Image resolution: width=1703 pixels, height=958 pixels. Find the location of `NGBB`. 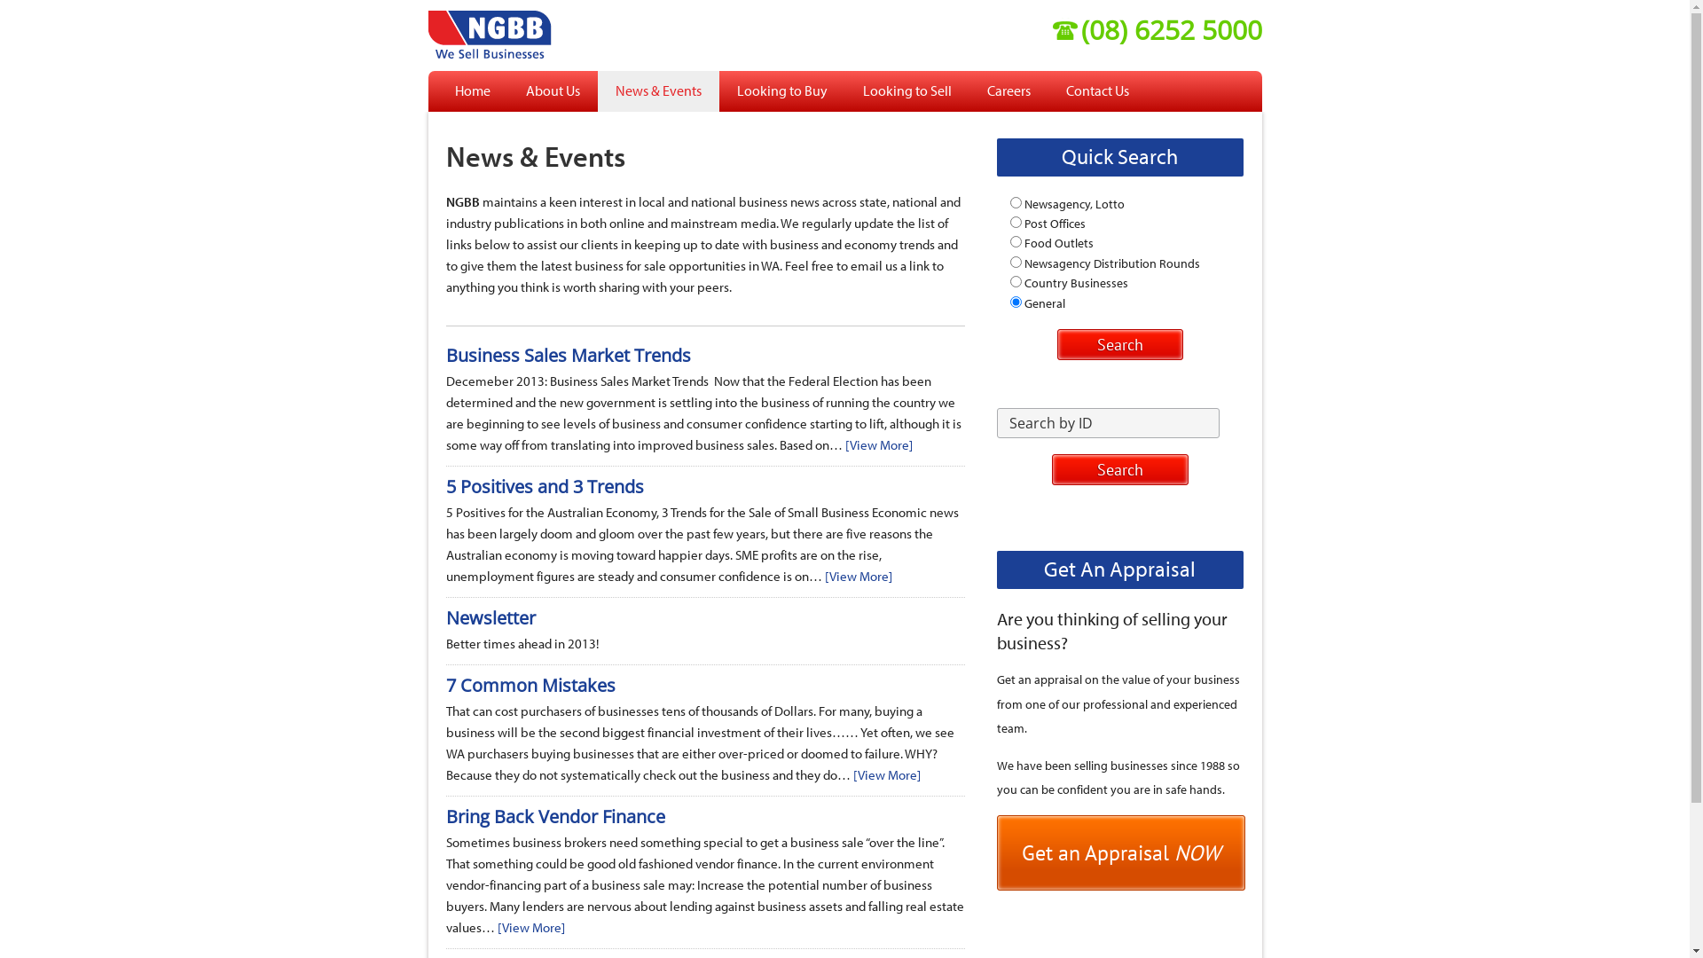

NGBB is located at coordinates (532, 32).